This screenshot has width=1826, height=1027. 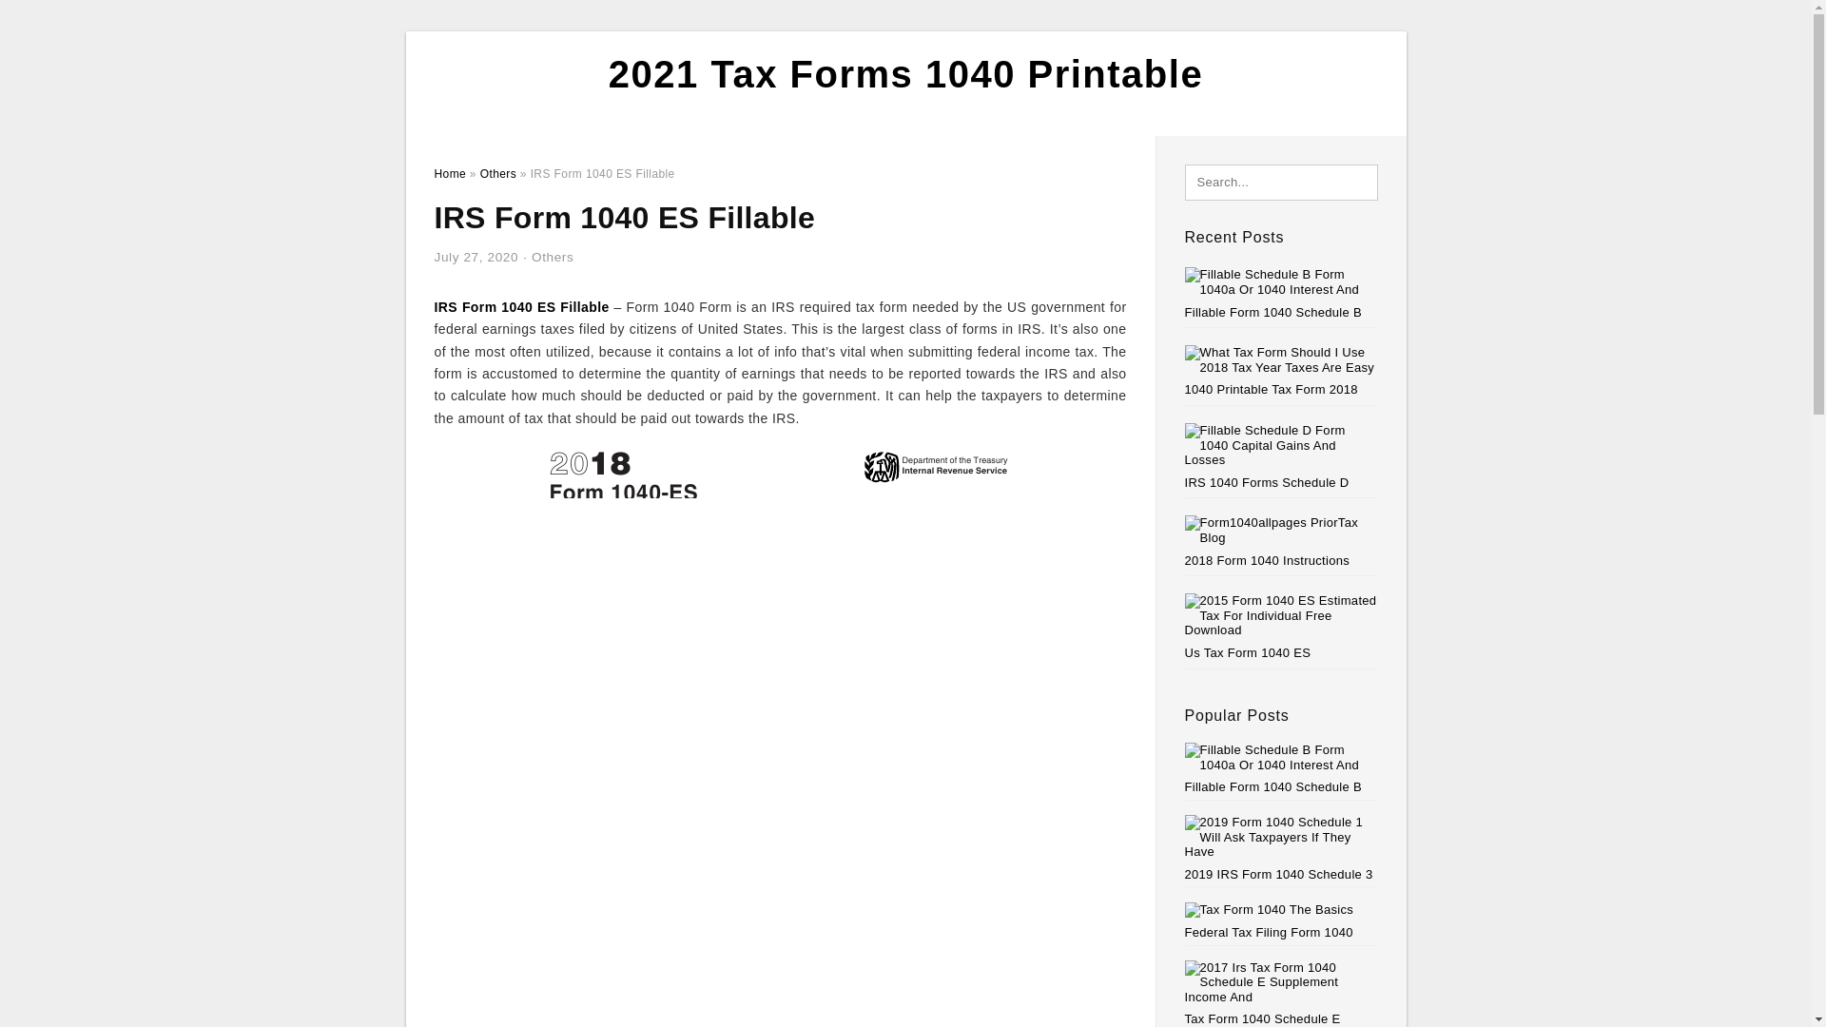 I want to click on 2021 Tax Forms 1040 Printable, so click(x=905, y=74).